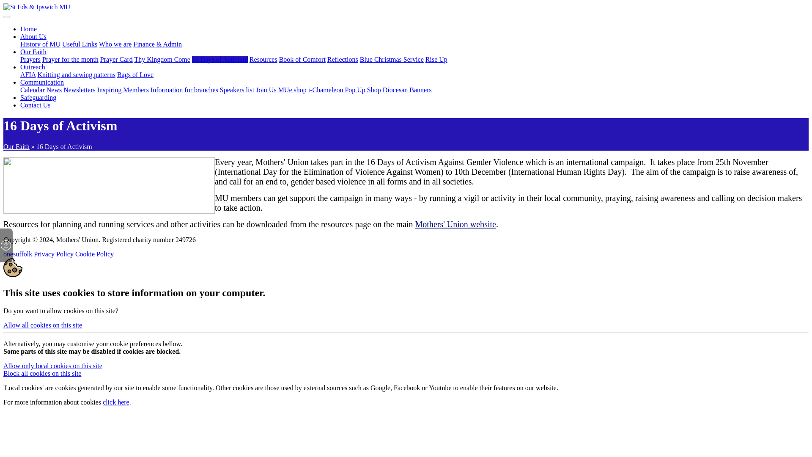 Image resolution: width=812 pixels, height=457 pixels. What do you see at coordinates (135, 74) in the screenshot?
I see `Bags of Love` at bounding box center [135, 74].